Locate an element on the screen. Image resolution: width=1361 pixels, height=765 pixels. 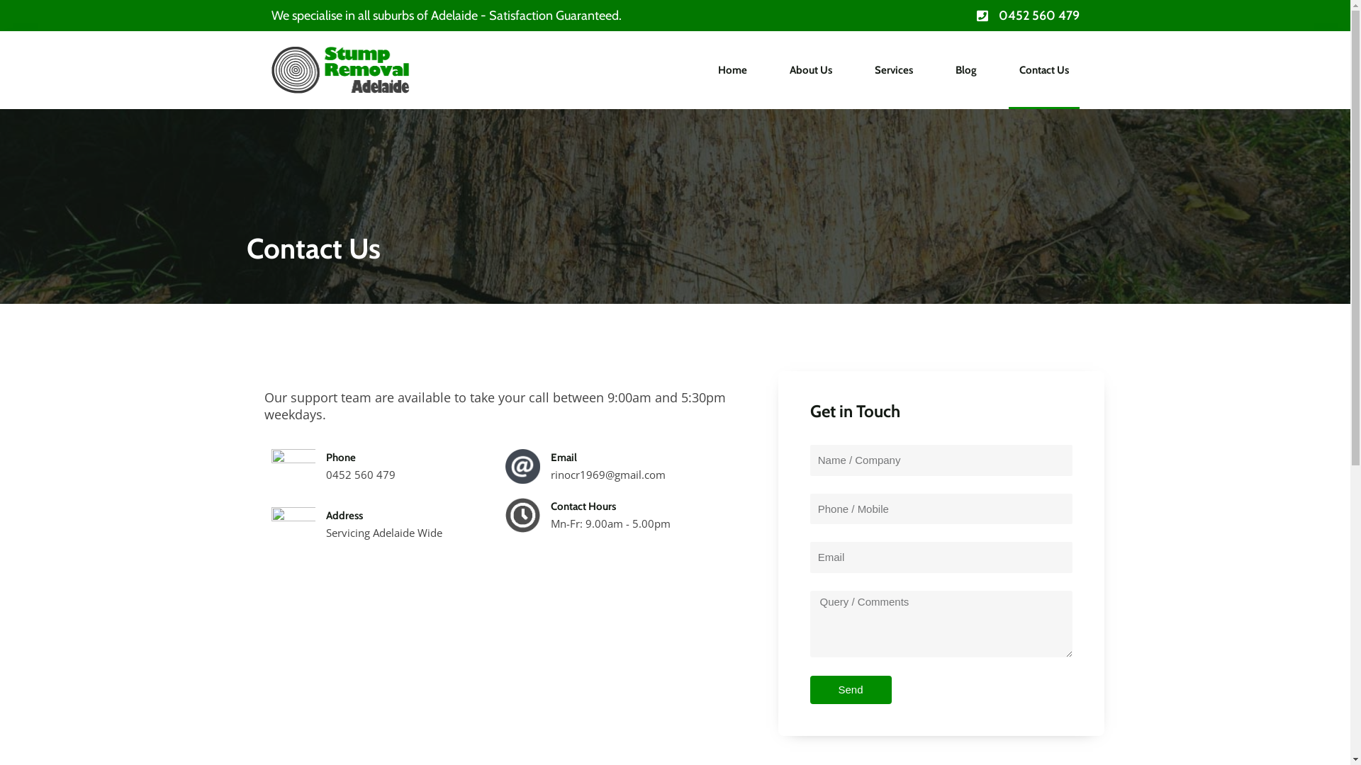
Services is located at coordinates (893, 70).